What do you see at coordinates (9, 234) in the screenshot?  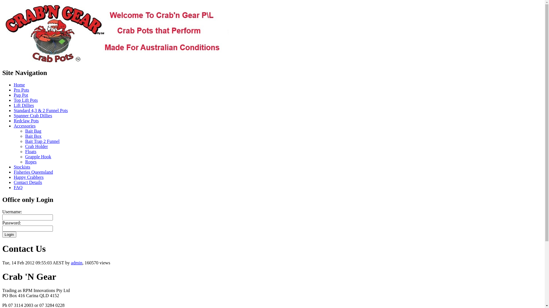 I see `Login` at bounding box center [9, 234].